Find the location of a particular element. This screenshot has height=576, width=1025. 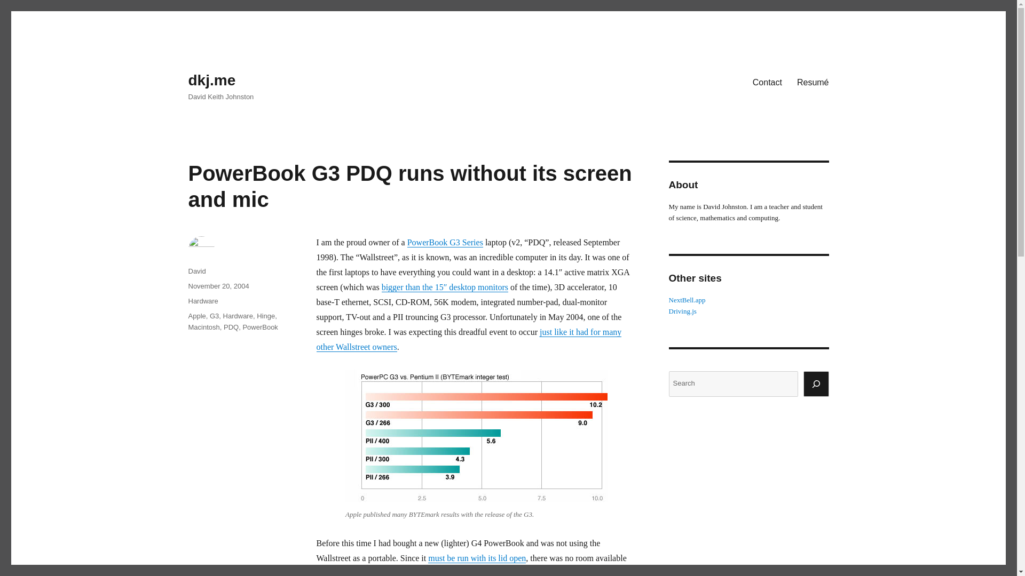

Apple is located at coordinates (196, 316).